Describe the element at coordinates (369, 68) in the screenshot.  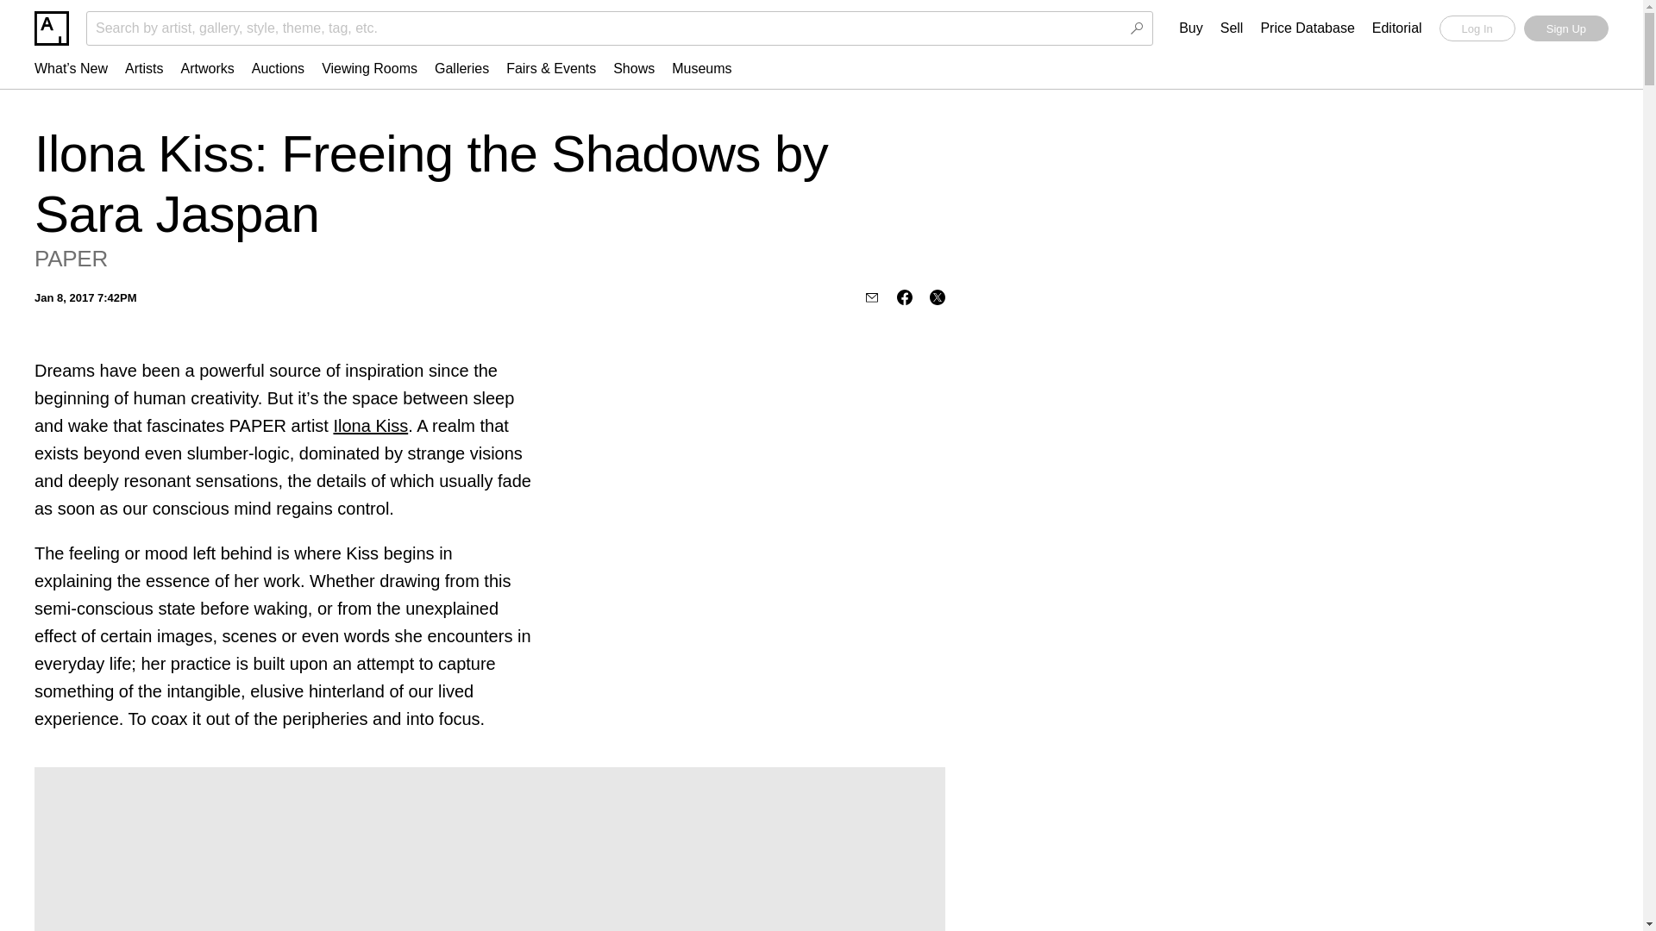
I see `Viewing Rooms` at that location.